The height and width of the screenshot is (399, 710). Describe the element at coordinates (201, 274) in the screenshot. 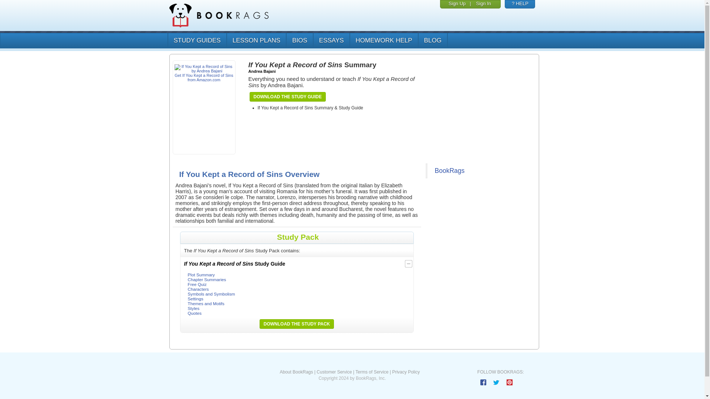

I see `Plot Summary` at that location.